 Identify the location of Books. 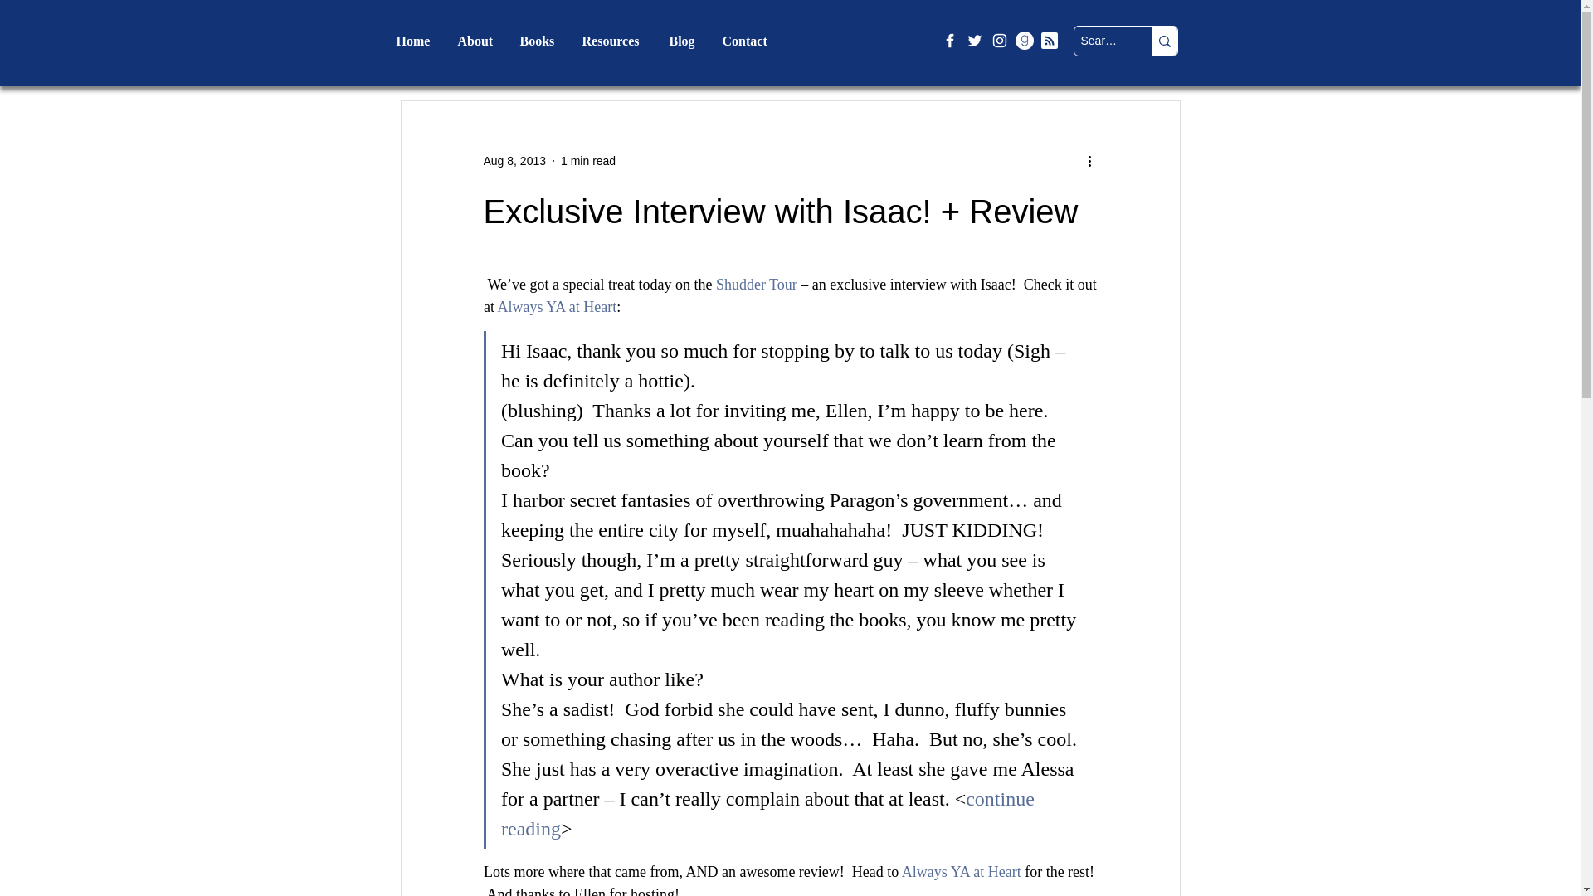
(539, 40).